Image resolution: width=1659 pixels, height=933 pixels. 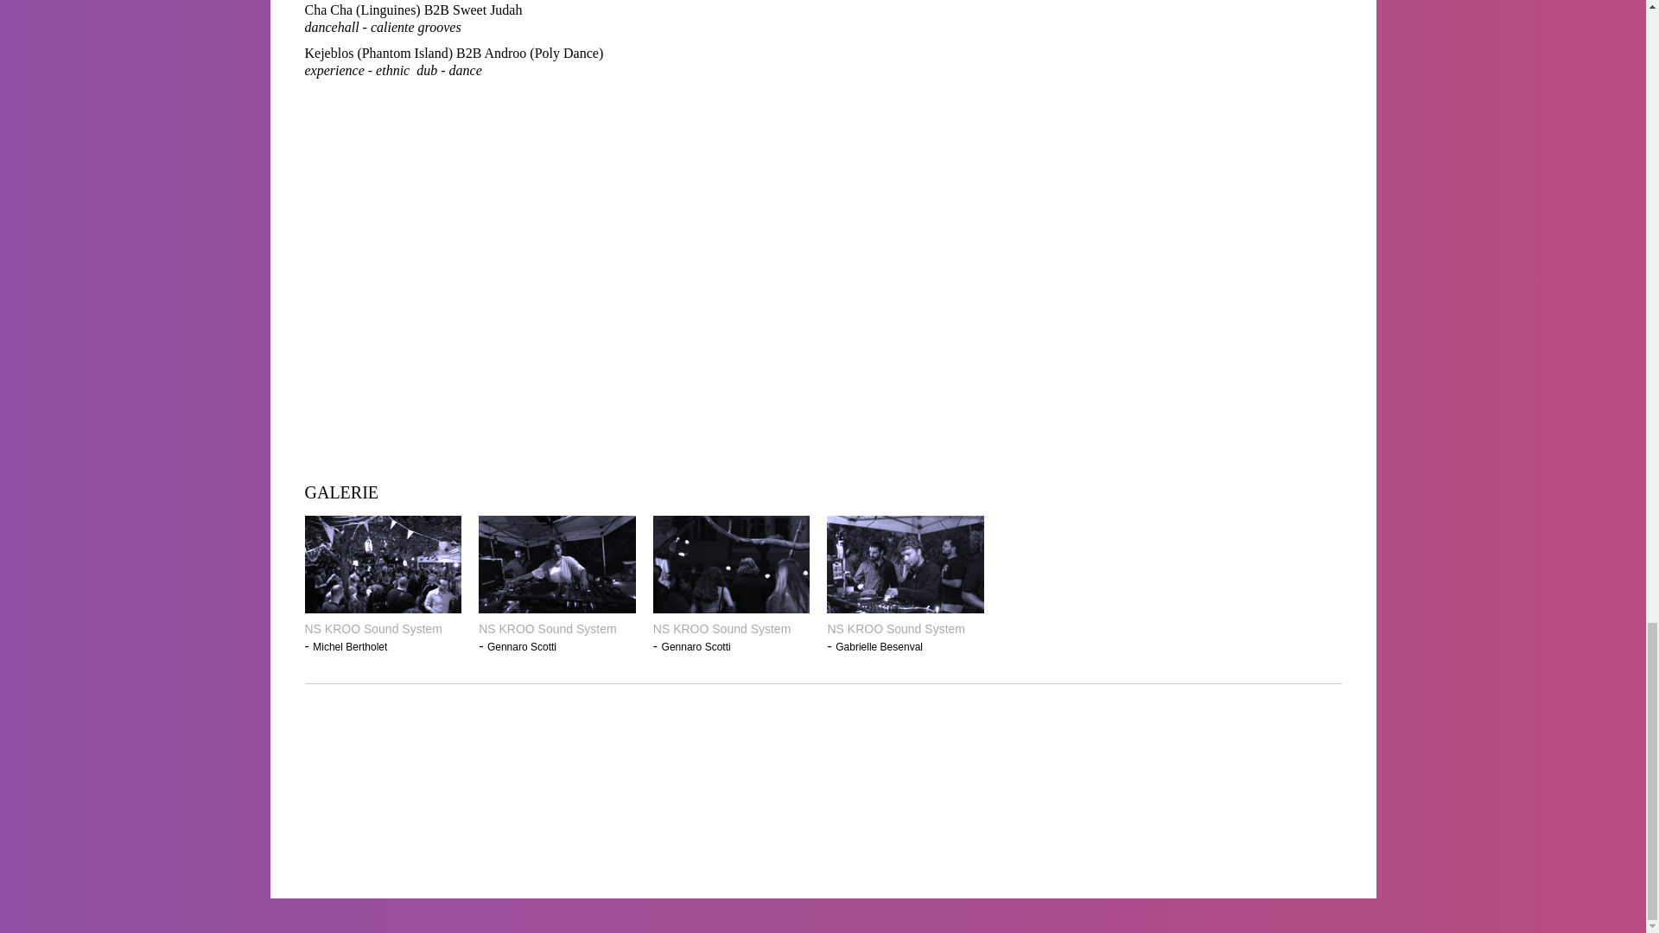 I want to click on Ville de Lausanne, so click(x=1262, y=746).